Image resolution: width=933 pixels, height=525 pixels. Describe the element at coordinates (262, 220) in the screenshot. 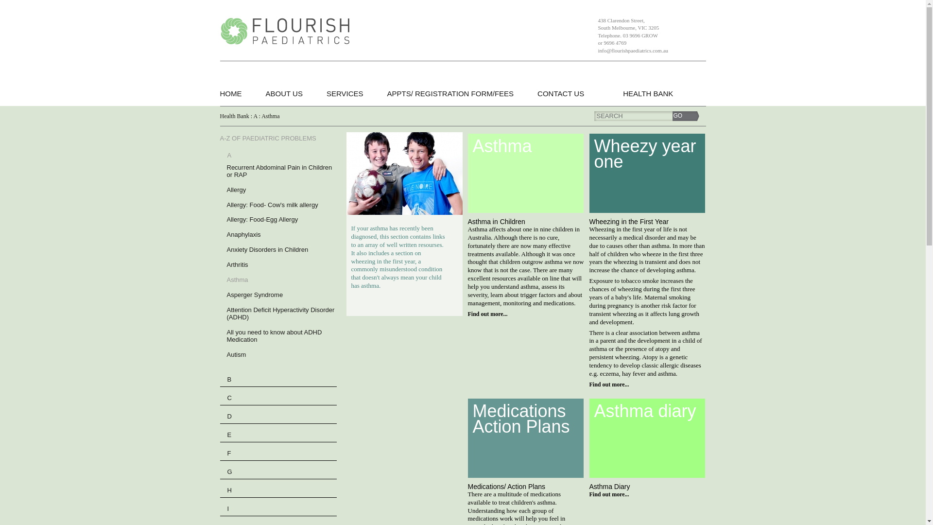

I see `Allergy: Food-Egg Allergy` at that location.